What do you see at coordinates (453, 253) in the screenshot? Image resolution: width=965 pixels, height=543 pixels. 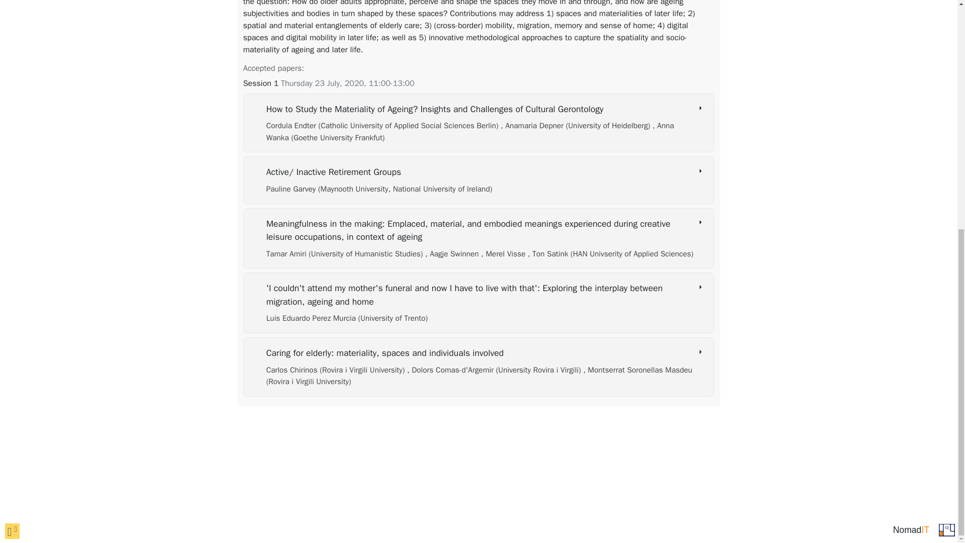 I see `Author` at bounding box center [453, 253].